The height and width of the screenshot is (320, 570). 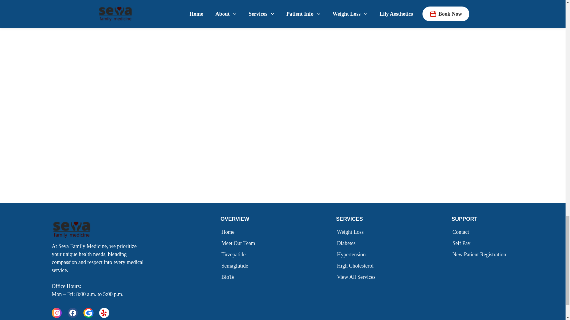 What do you see at coordinates (463, 243) in the screenshot?
I see `Self Pay` at bounding box center [463, 243].